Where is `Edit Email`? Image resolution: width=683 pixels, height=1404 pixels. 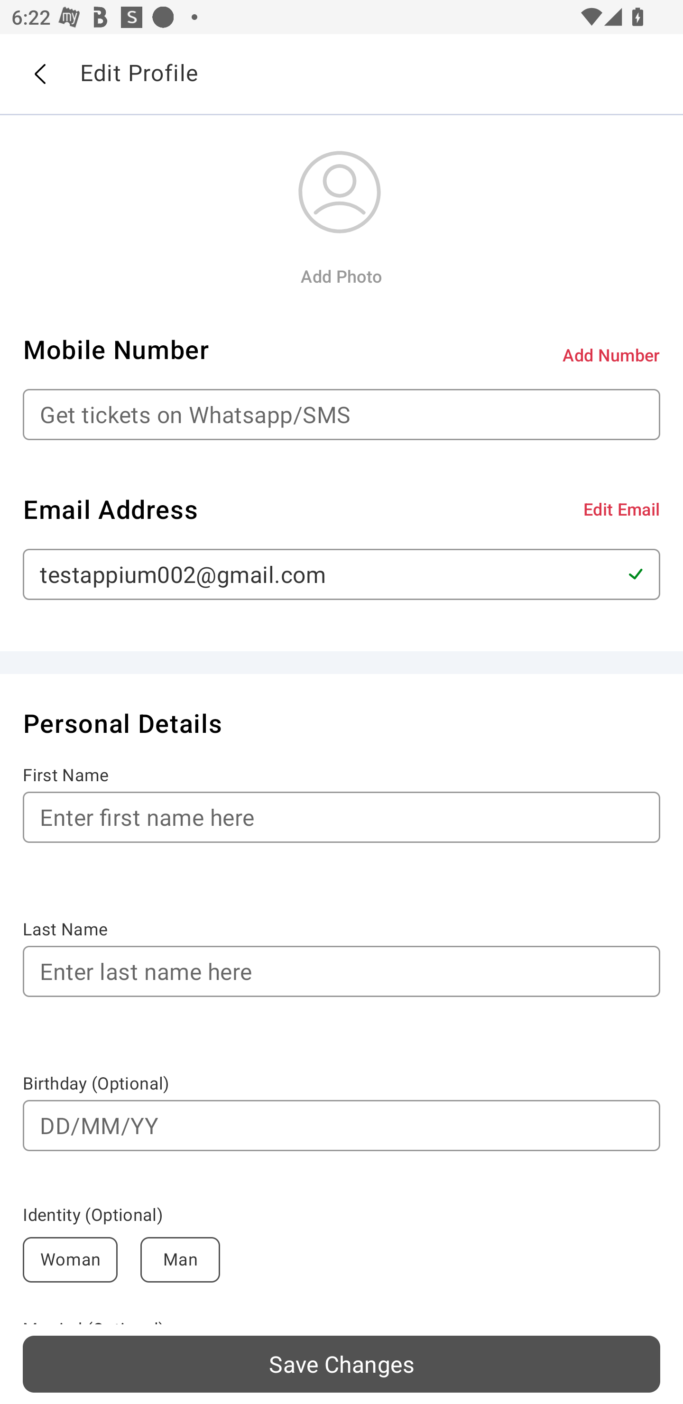 Edit Email is located at coordinates (621, 508).